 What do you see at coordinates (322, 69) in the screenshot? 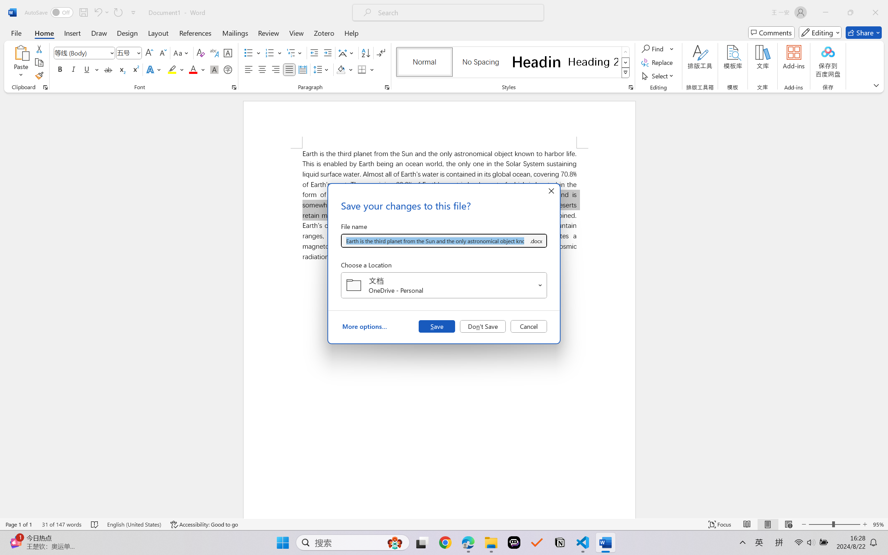
I see `Line and Paragraph Spacing` at bounding box center [322, 69].